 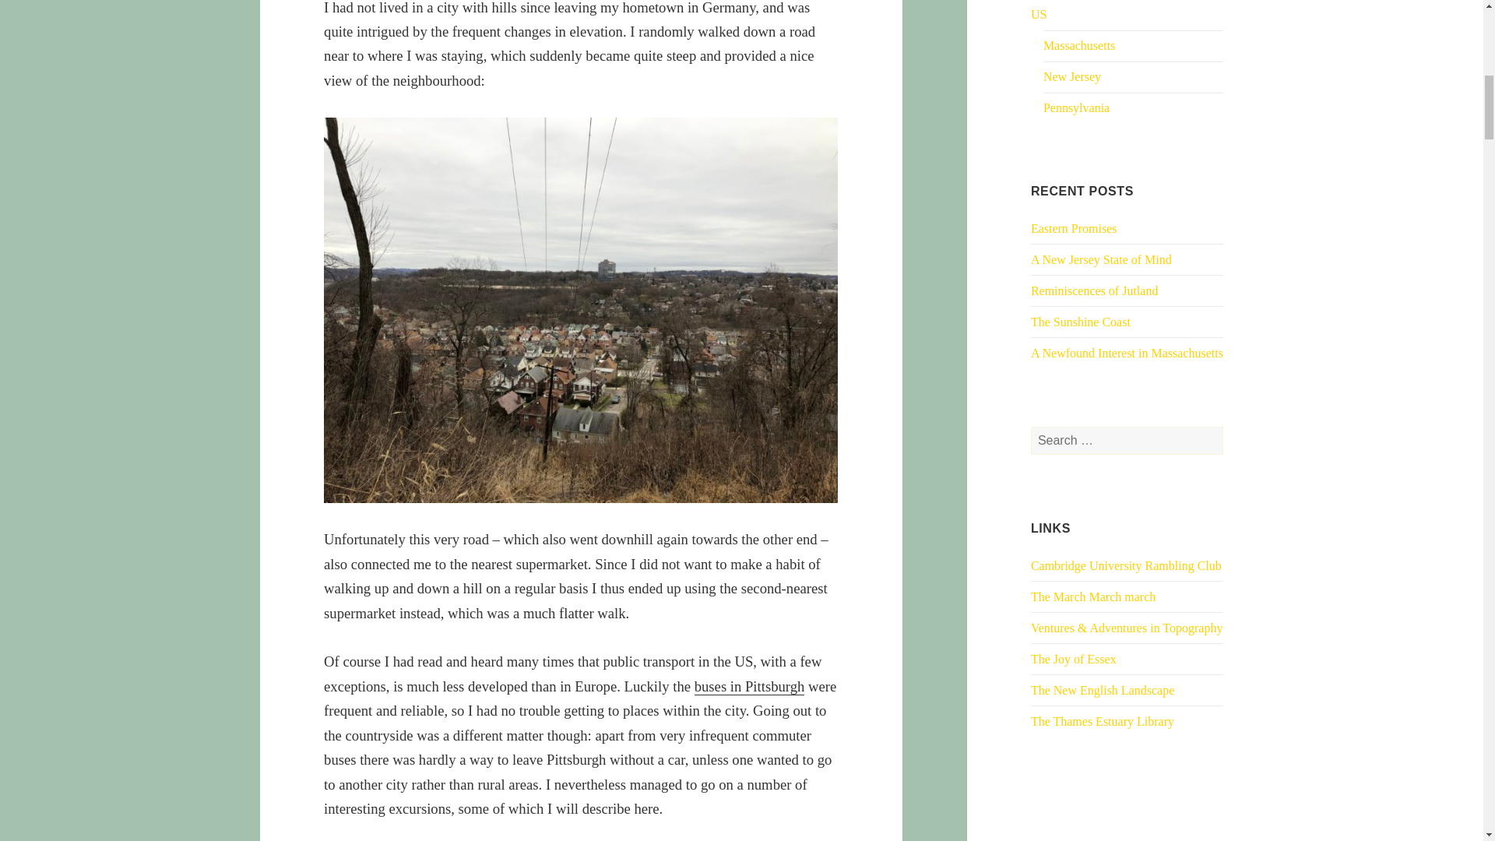 I want to click on A Newfound Interest in Massachusetts, so click(x=1127, y=353).